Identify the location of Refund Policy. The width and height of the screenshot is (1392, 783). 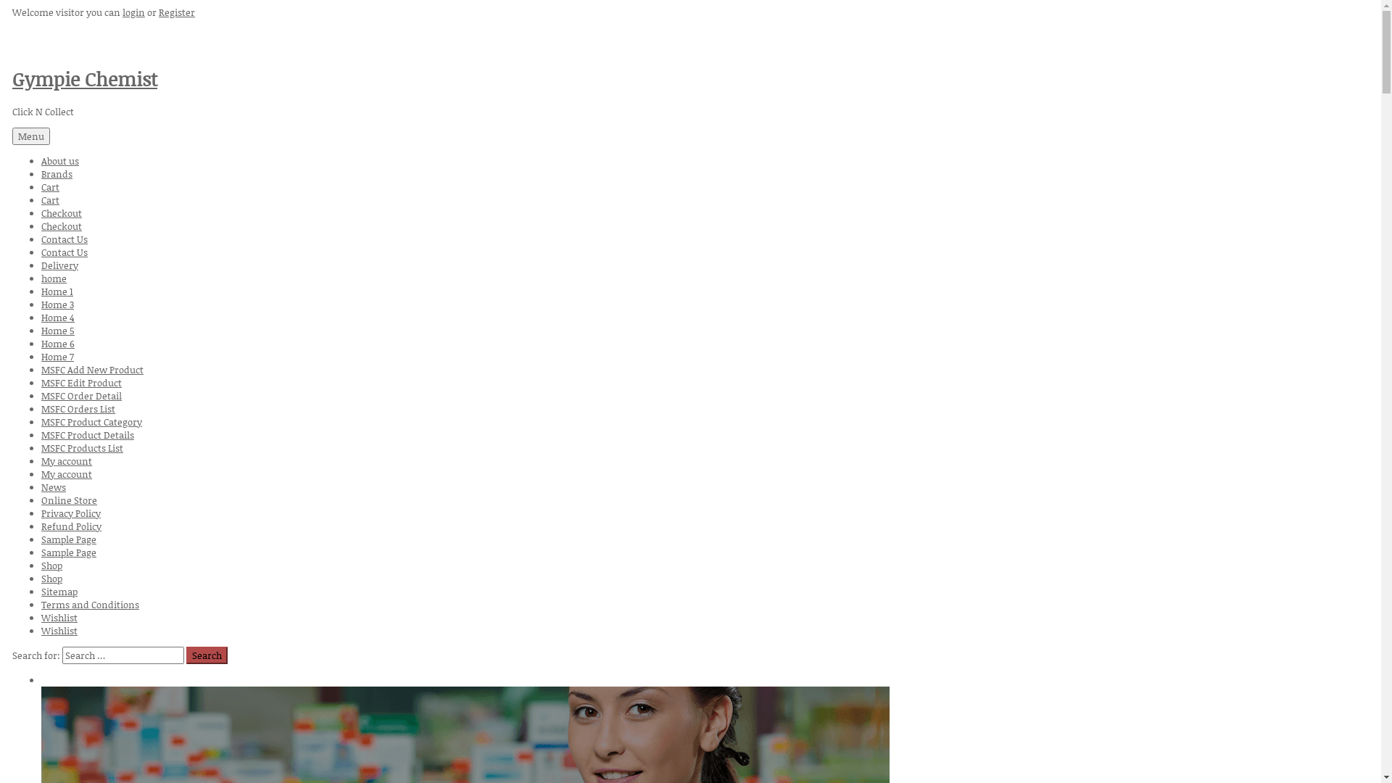
(71, 526).